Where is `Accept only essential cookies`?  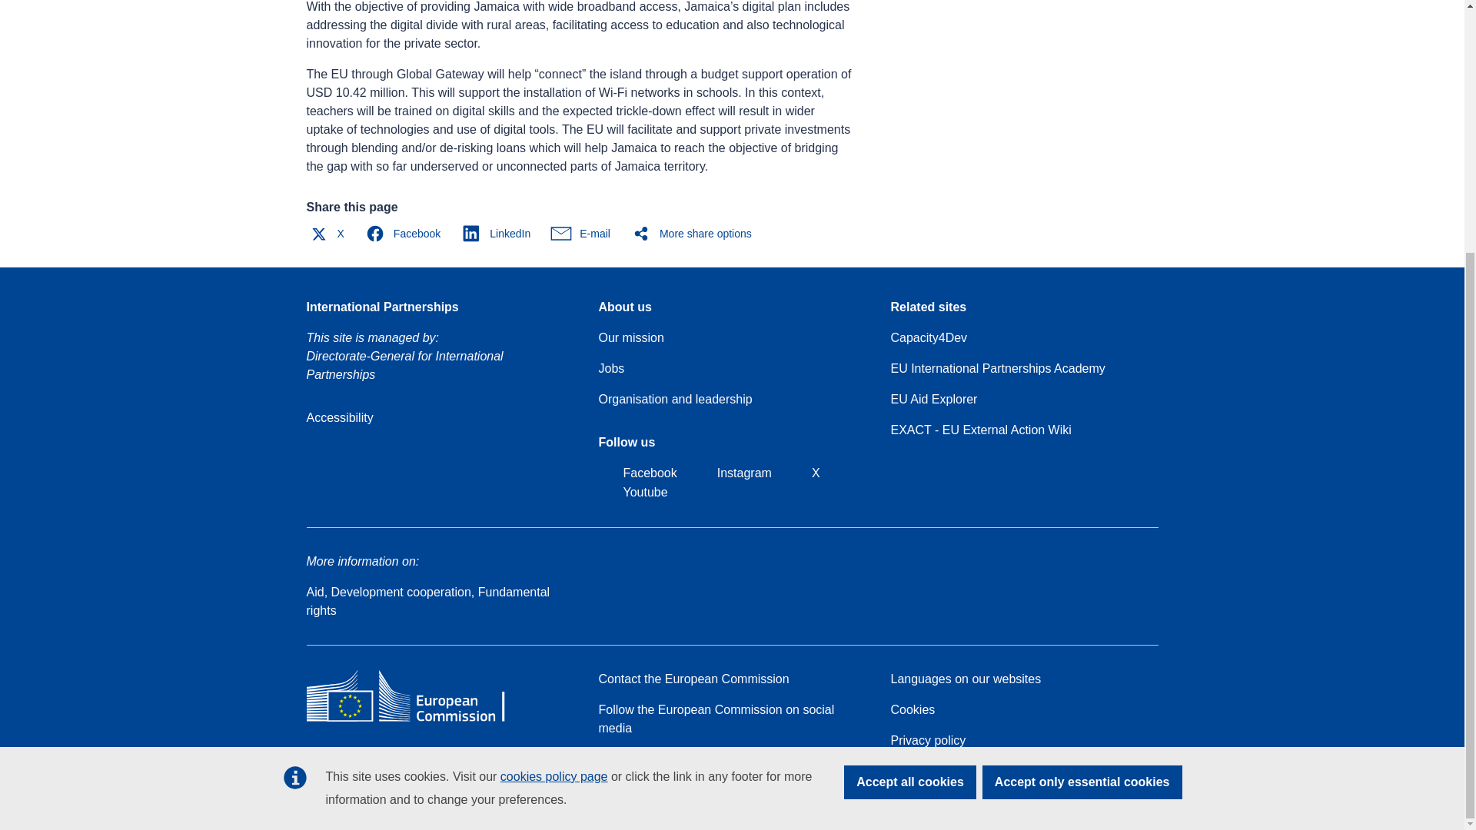 Accept only essential cookies is located at coordinates (1082, 428).